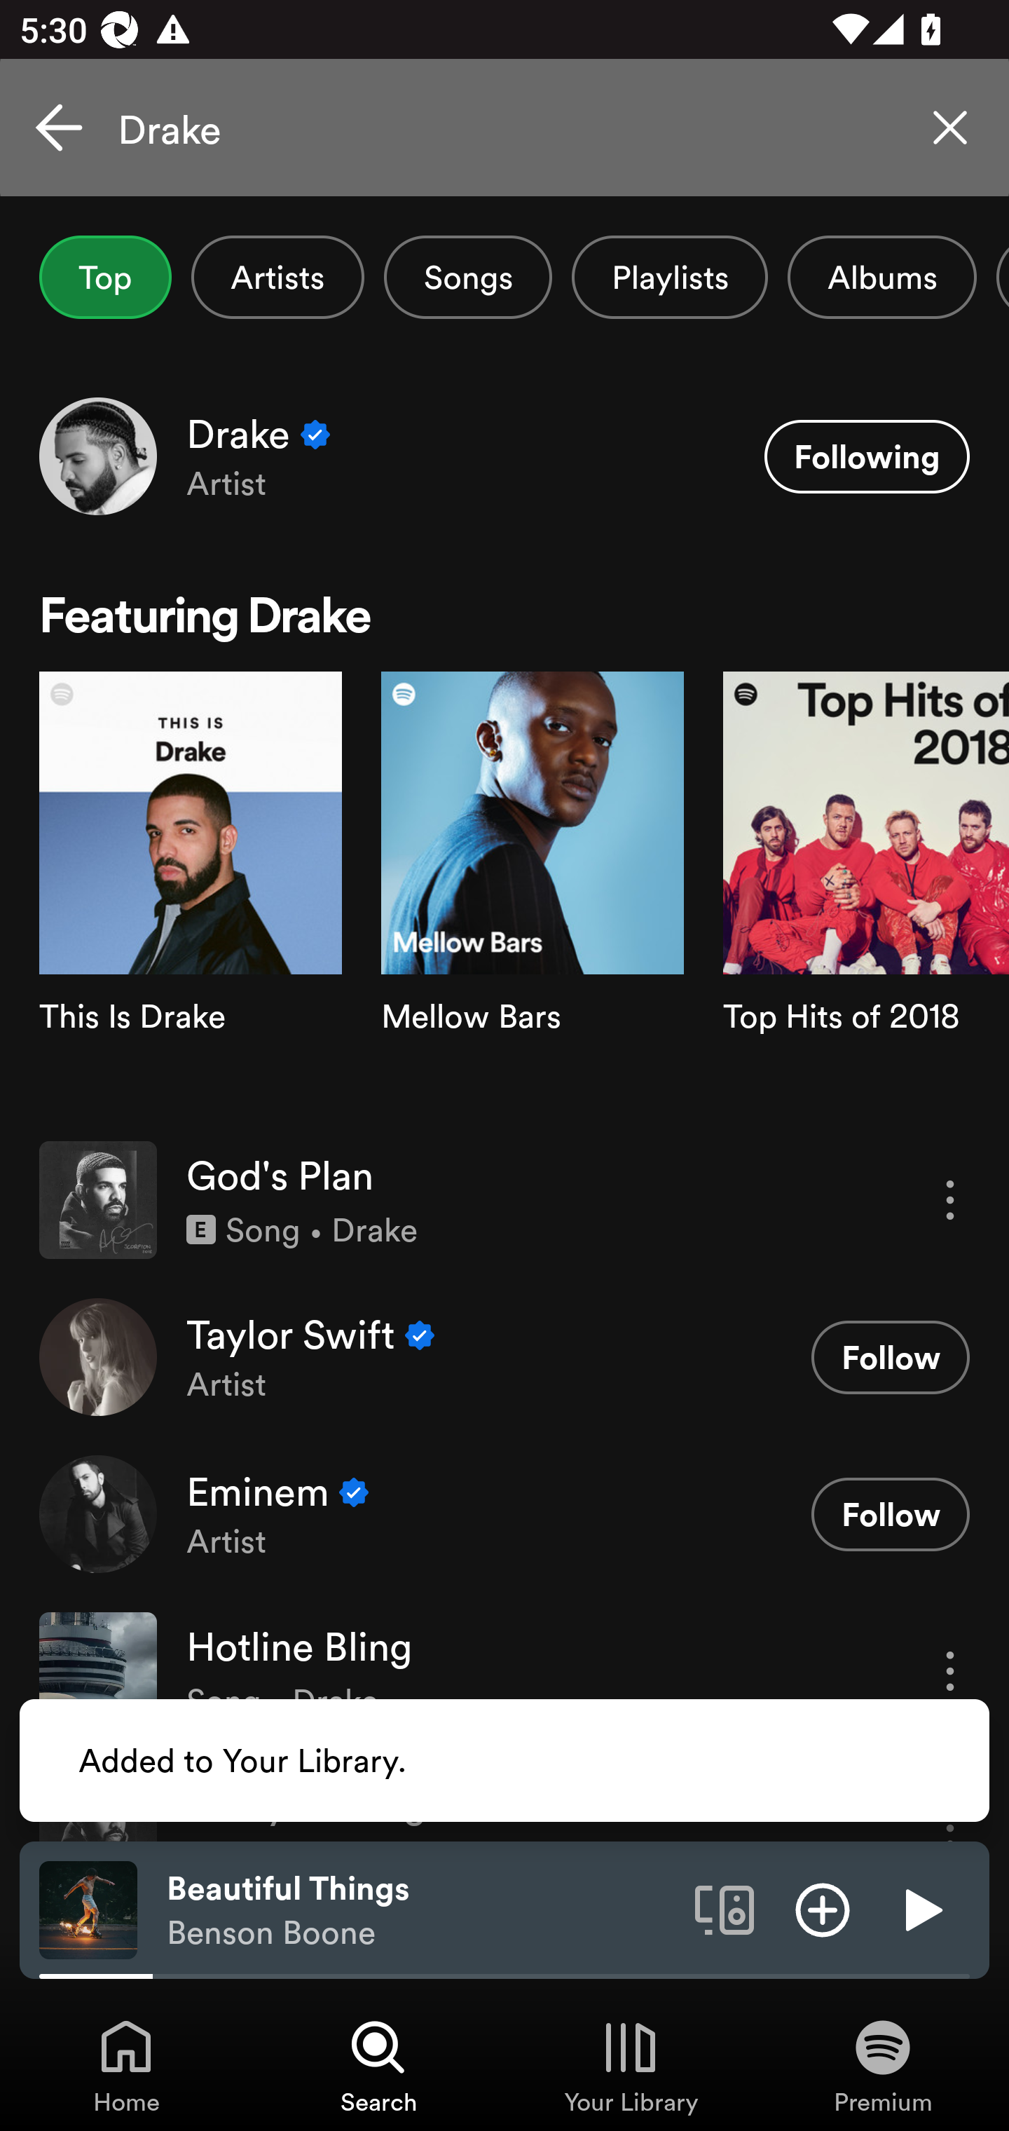  What do you see at coordinates (378, 2065) in the screenshot?
I see `Search, Tab 2 of 4 Search Search` at bounding box center [378, 2065].